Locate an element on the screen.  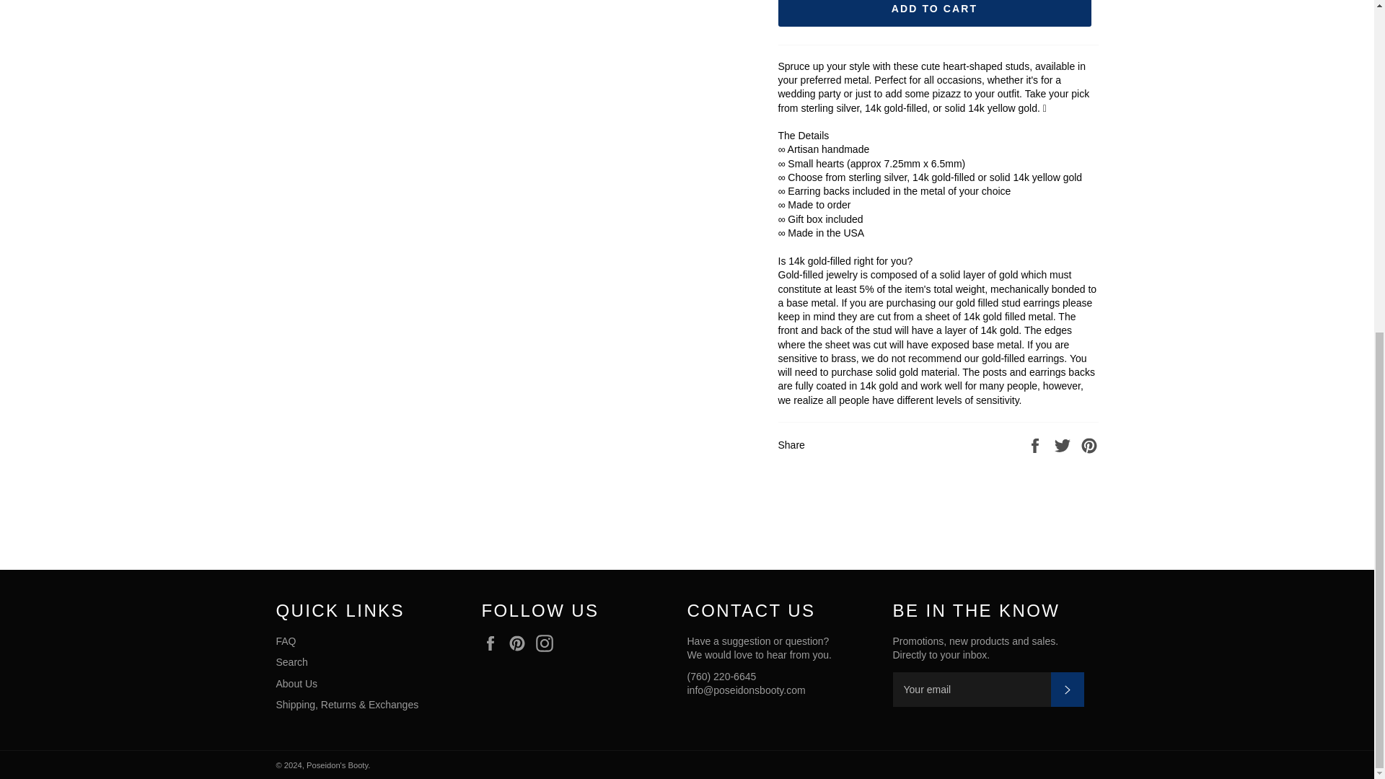
Pin on Pinterest is located at coordinates (1089, 445).